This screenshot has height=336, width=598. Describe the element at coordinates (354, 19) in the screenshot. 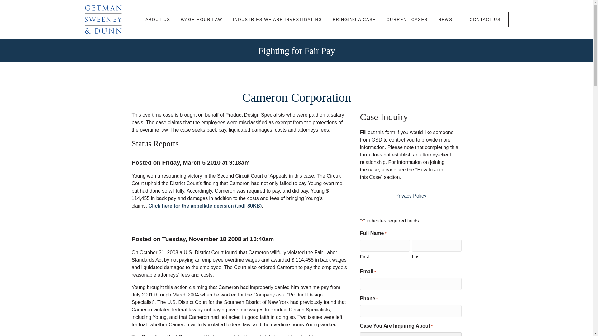

I see `BRINGING A CASE` at that location.